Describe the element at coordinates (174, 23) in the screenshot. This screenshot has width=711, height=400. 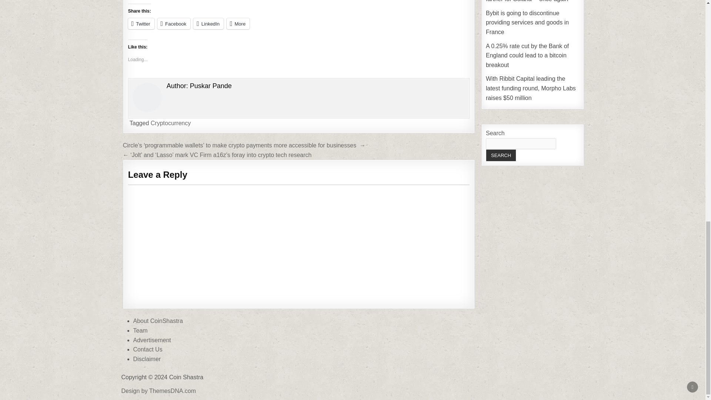
I see `Click to share on Facebook` at that location.